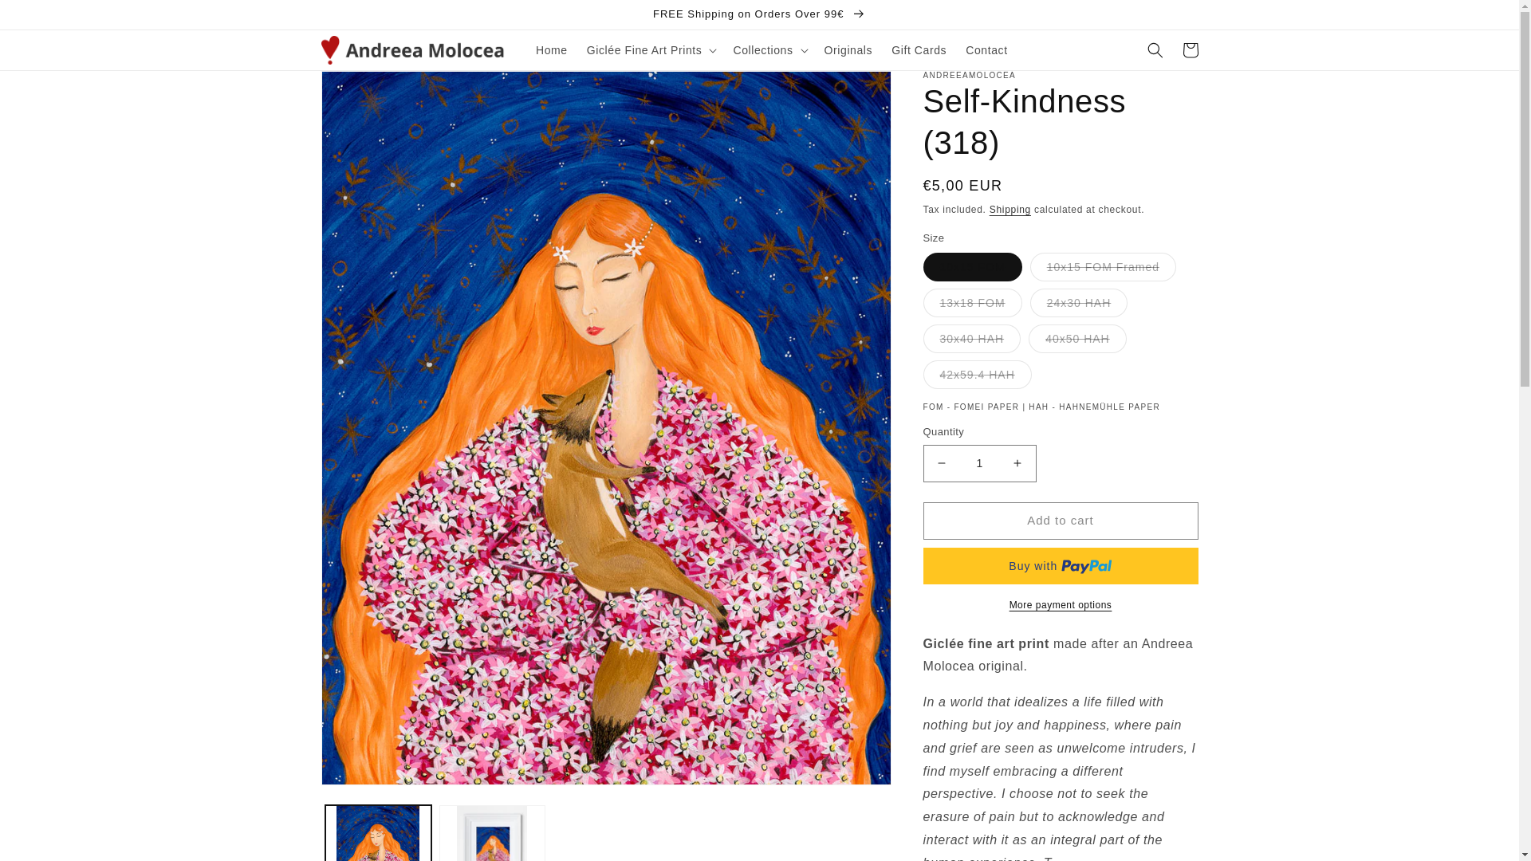 The height and width of the screenshot is (861, 1531). What do you see at coordinates (552, 50) in the screenshot?
I see `Home` at bounding box center [552, 50].